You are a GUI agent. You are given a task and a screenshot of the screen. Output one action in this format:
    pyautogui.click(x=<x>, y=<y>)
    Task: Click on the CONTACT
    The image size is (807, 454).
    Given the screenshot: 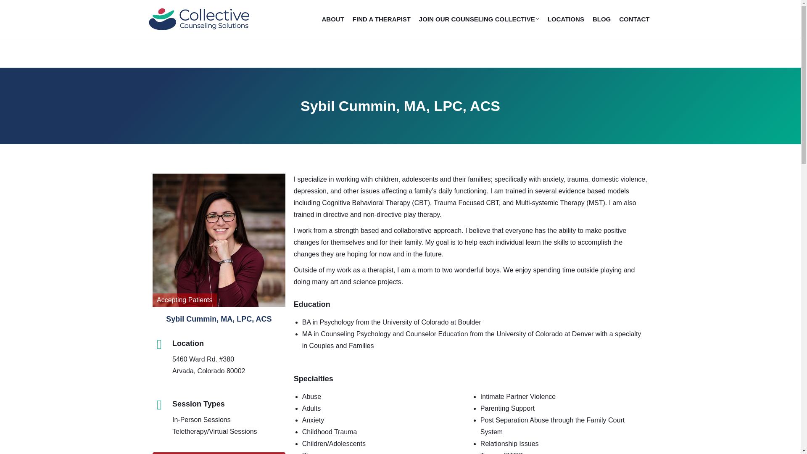 What is the action you would take?
    pyautogui.click(x=634, y=18)
    